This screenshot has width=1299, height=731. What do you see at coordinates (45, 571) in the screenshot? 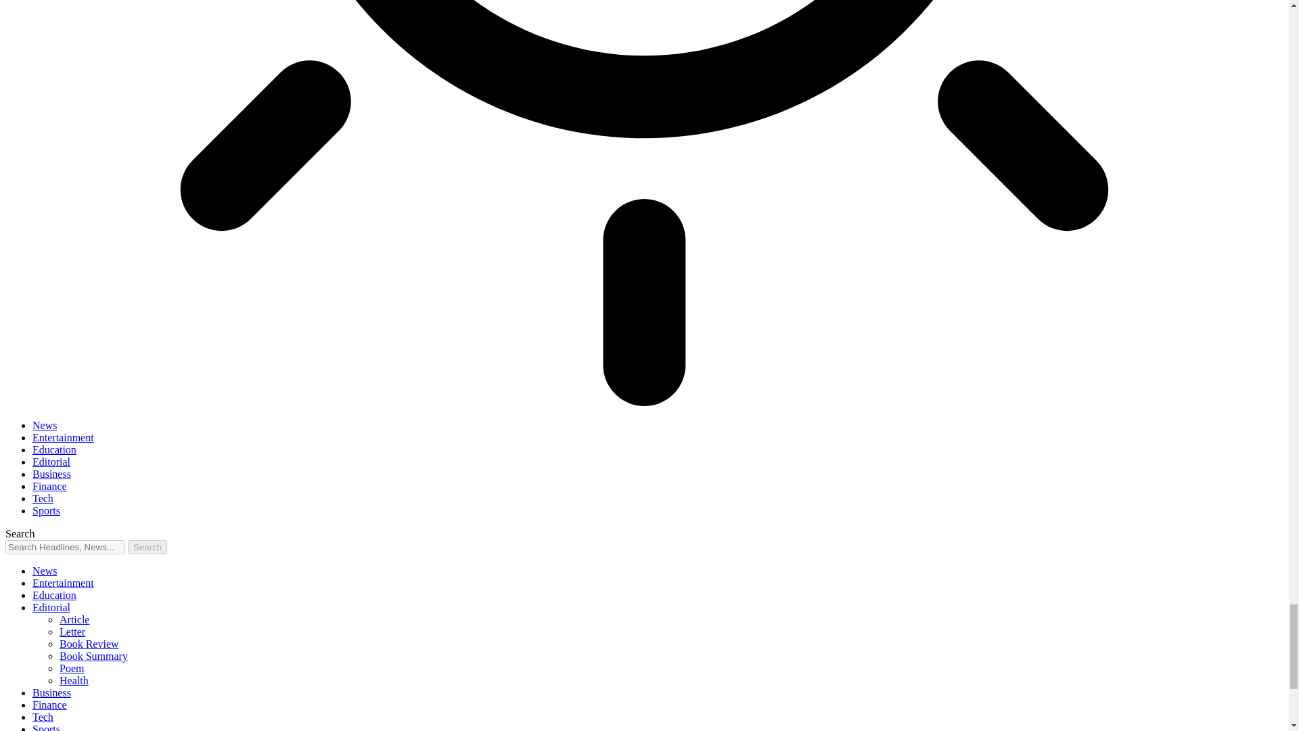
I see `News` at bounding box center [45, 571].